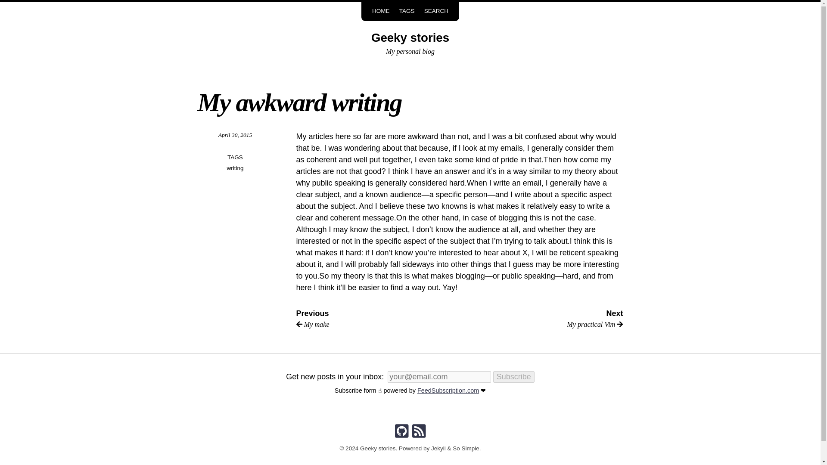 The height and width of the screenshot is (465, 827). What do you see at coordinates (235, 168) in the screenshot?
I see `Pages tagged writing` at bounding box center [235, 168].